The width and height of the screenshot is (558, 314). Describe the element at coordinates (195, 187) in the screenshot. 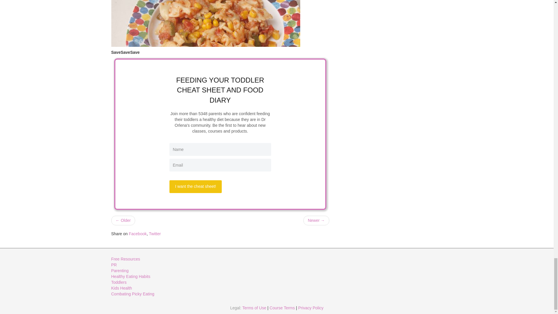

I see `I want the cheat sheet!` at that location.